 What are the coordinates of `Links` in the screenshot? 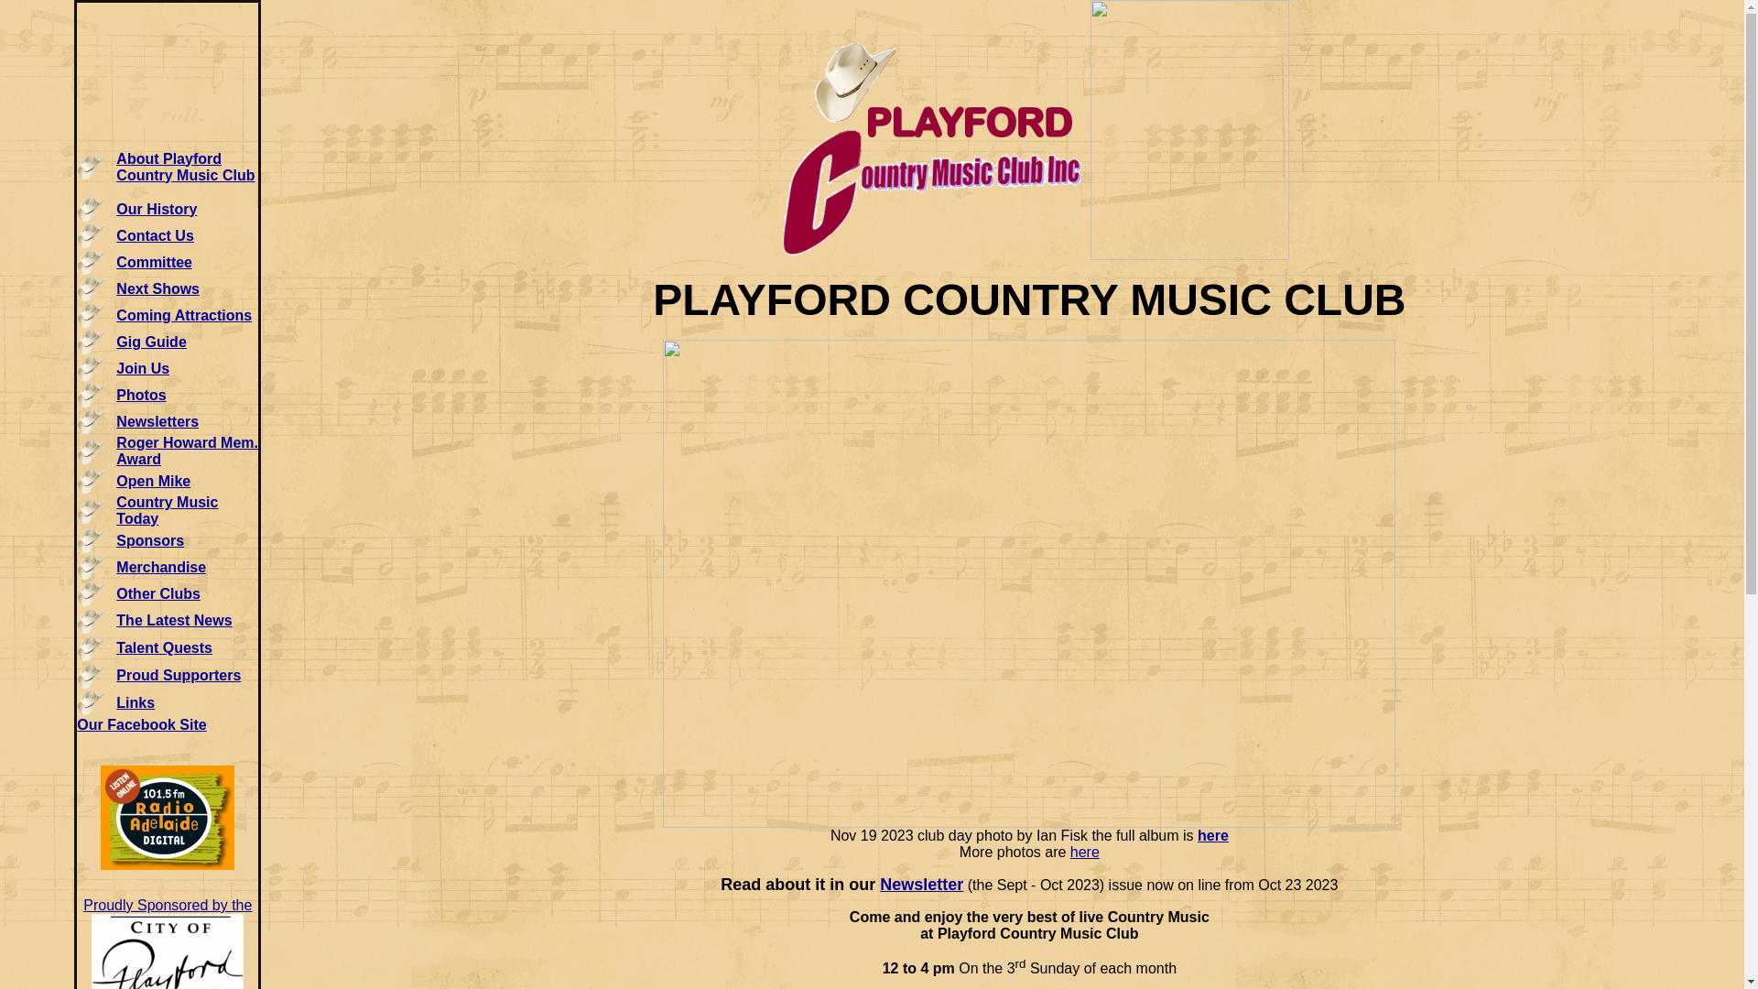 It's located at (136, 701).